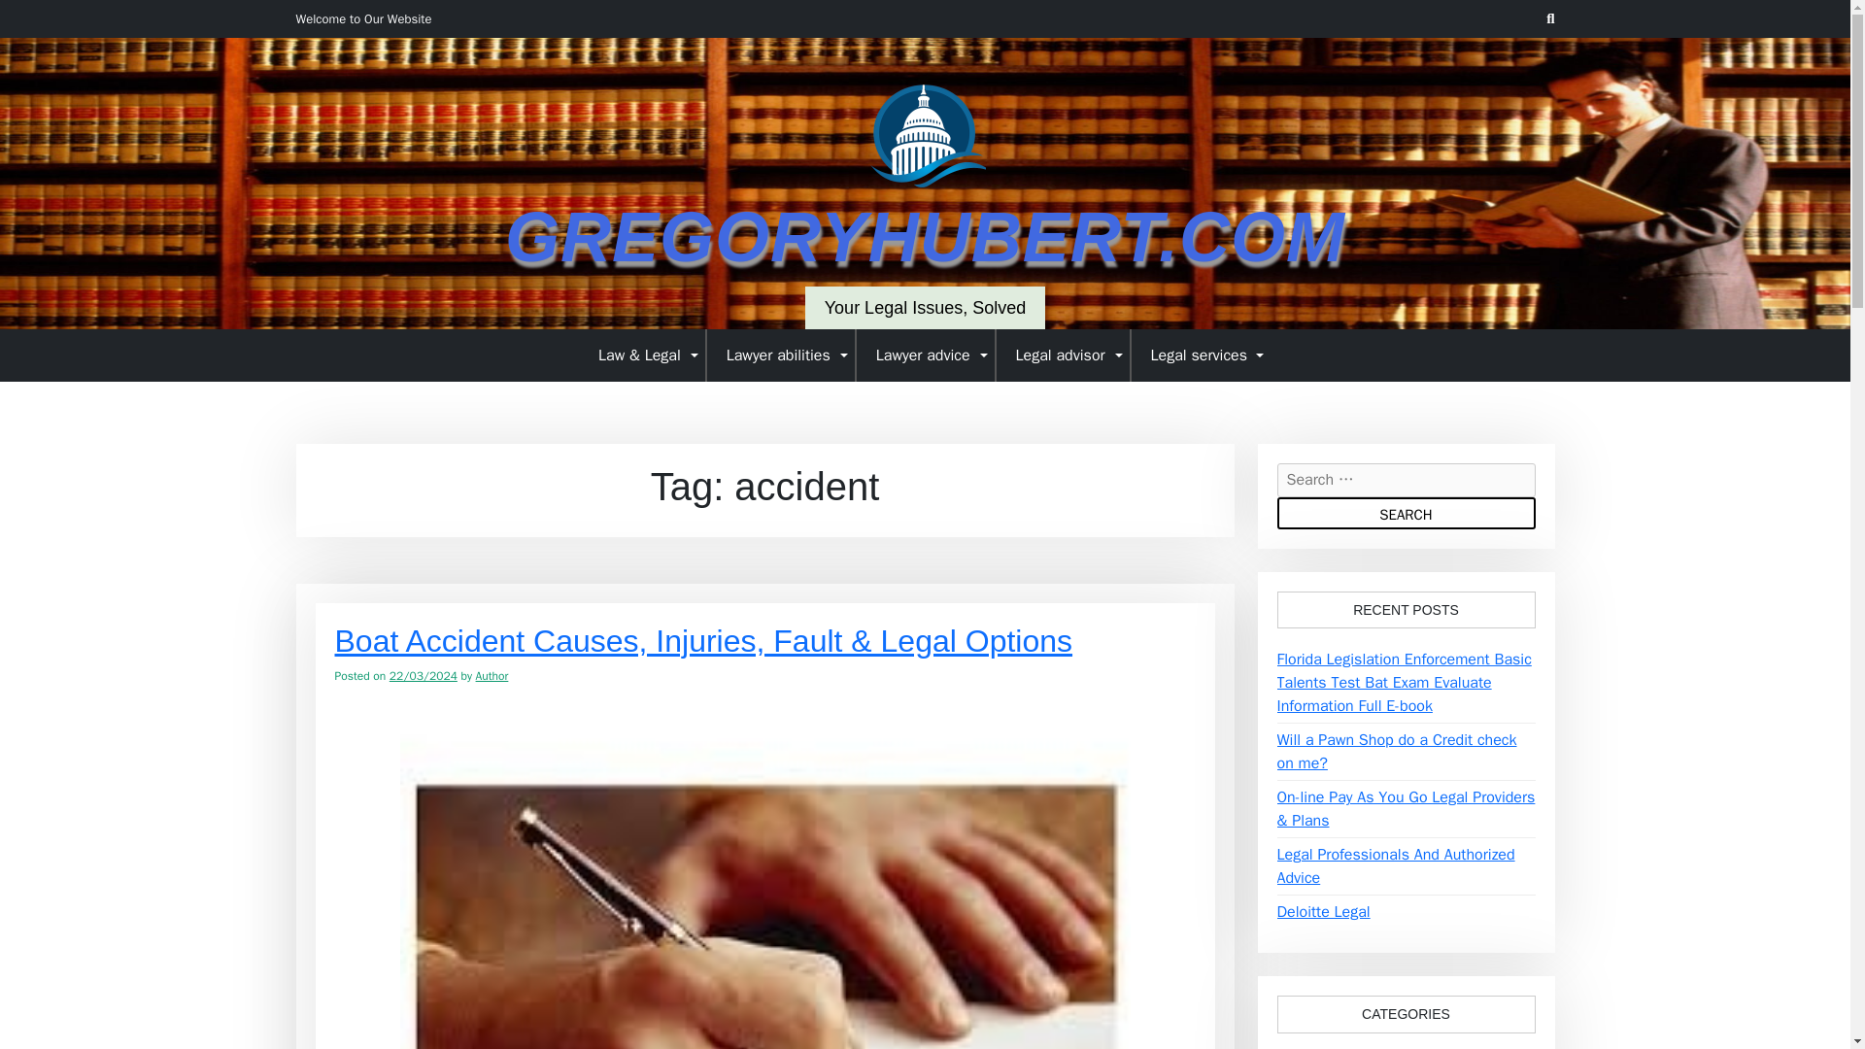 This screenshot has height=1049, width=1865. What do you see at coordinates (1405, 513) in the screenshot?
I see `Search` at bounding box center [1405, 513].